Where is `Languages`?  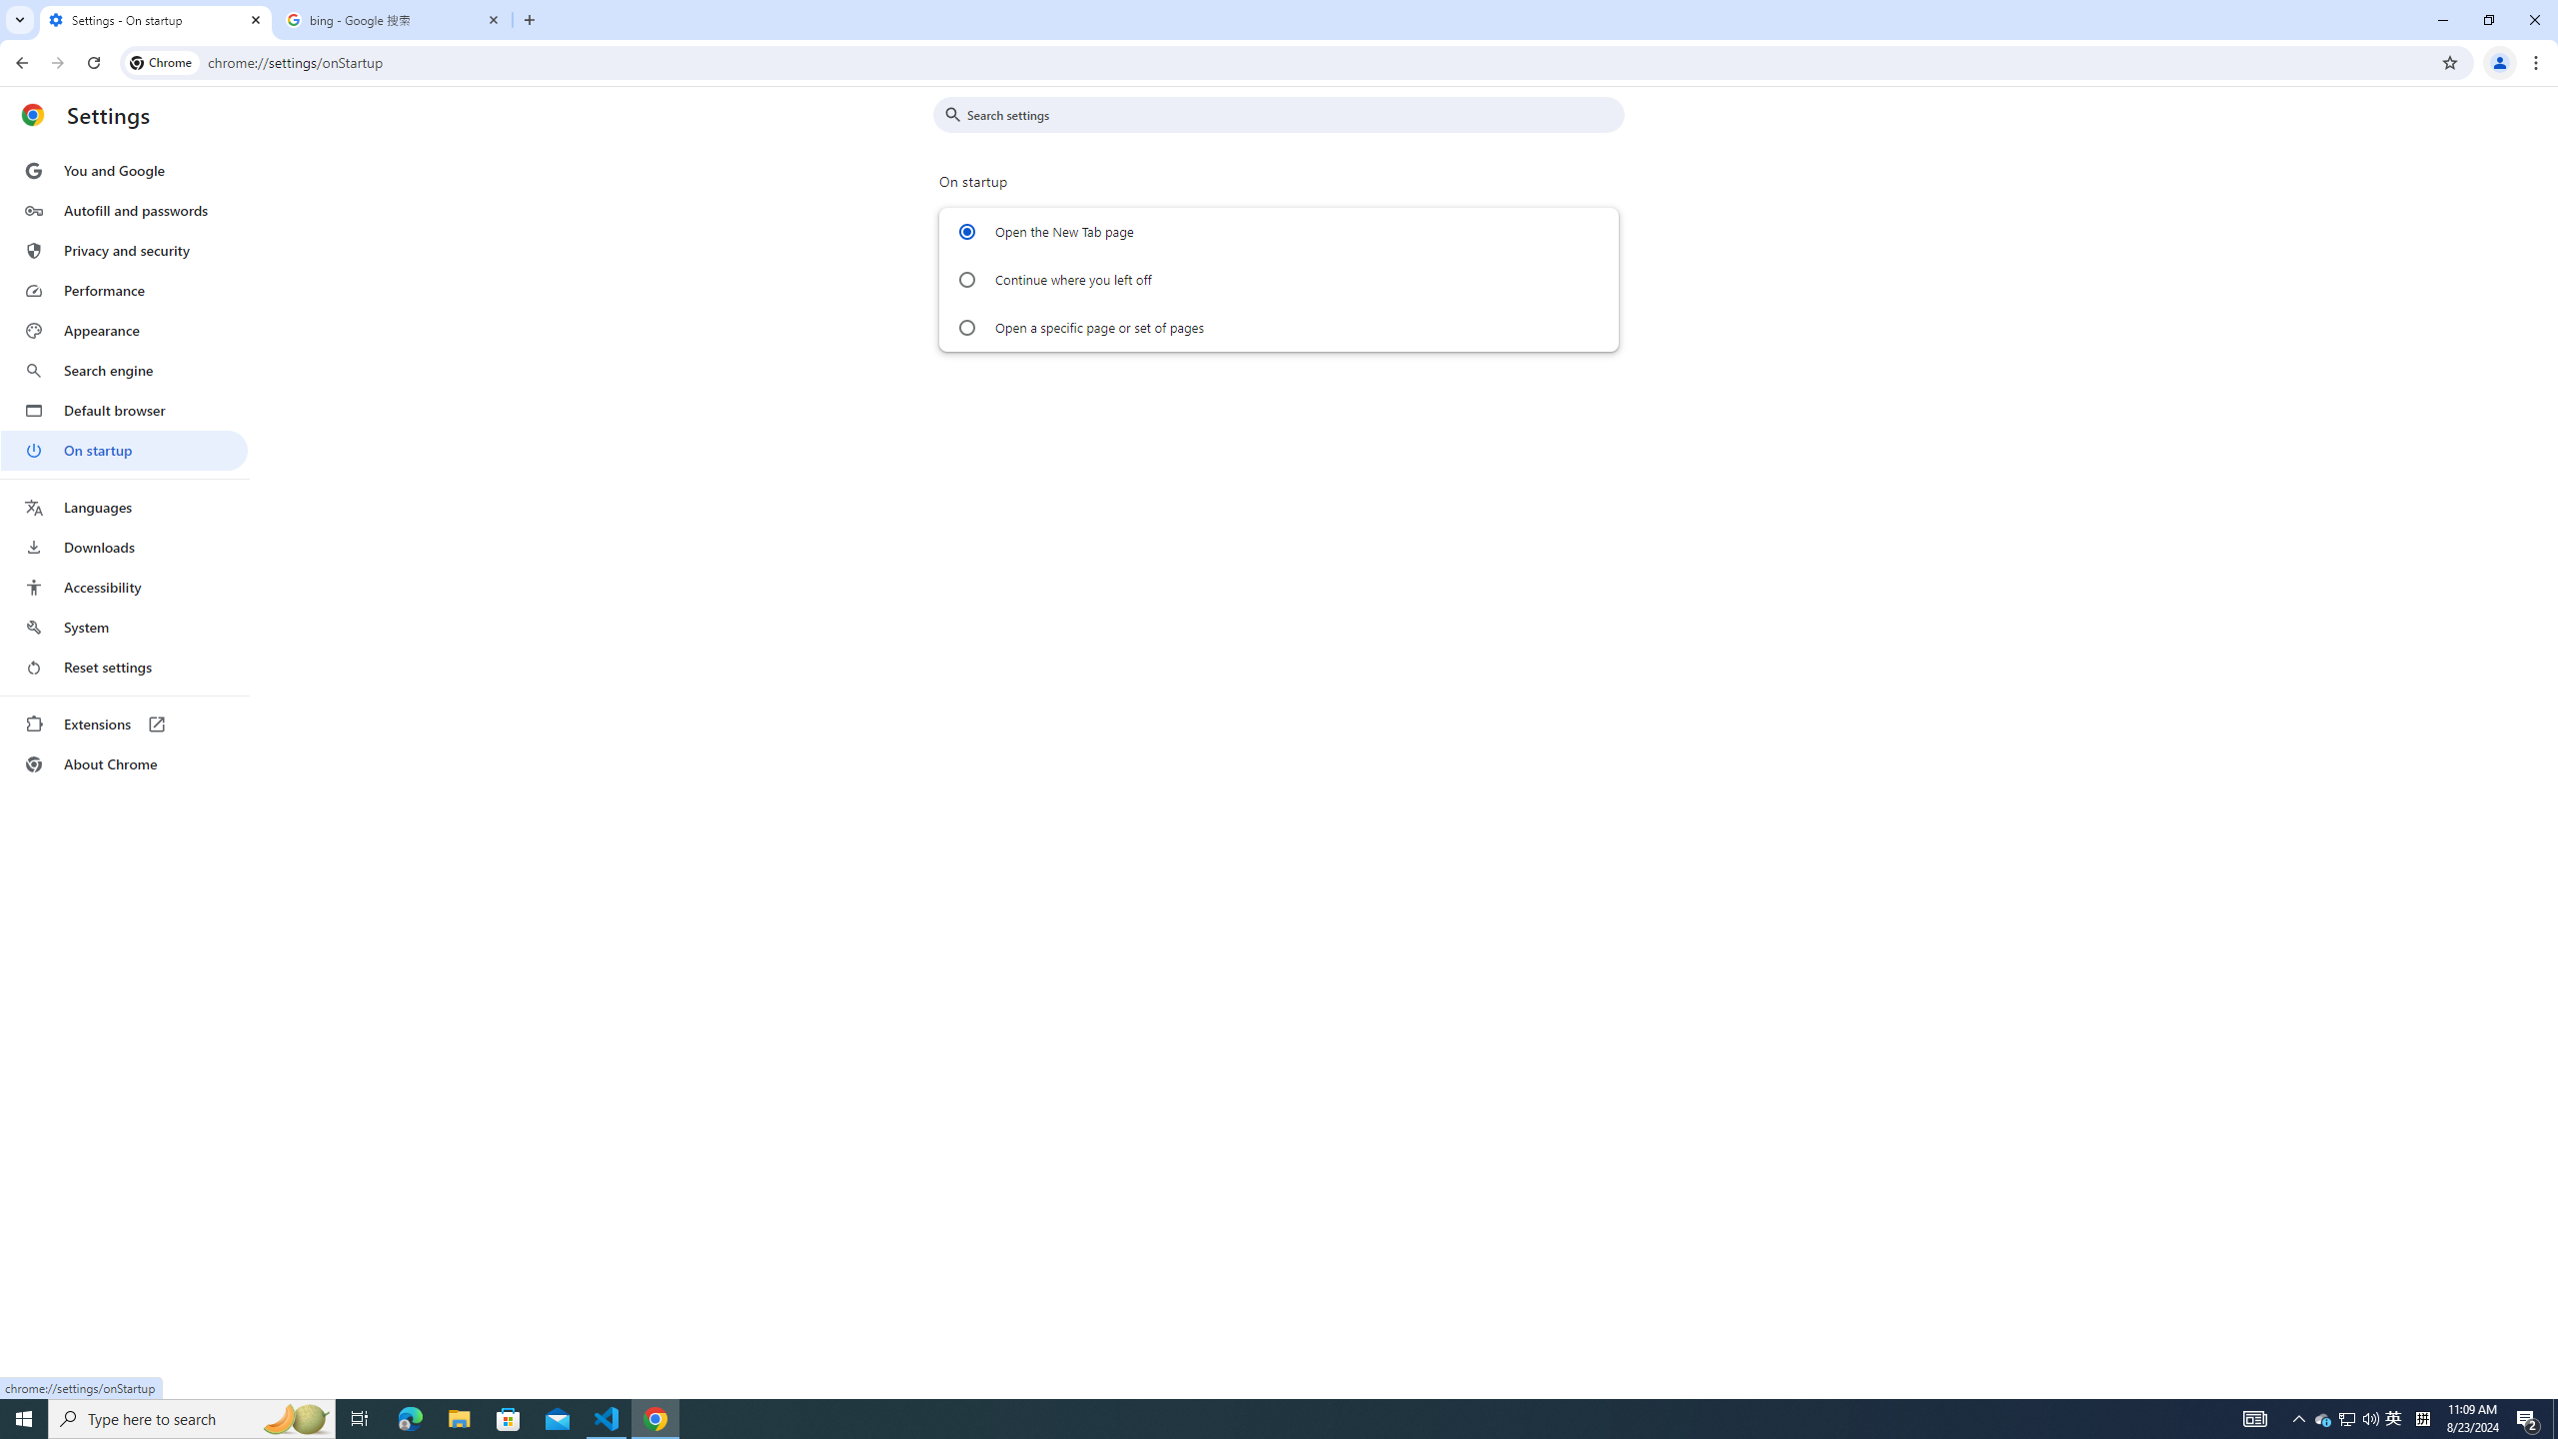 Languages is located at coordinates (124, 508).